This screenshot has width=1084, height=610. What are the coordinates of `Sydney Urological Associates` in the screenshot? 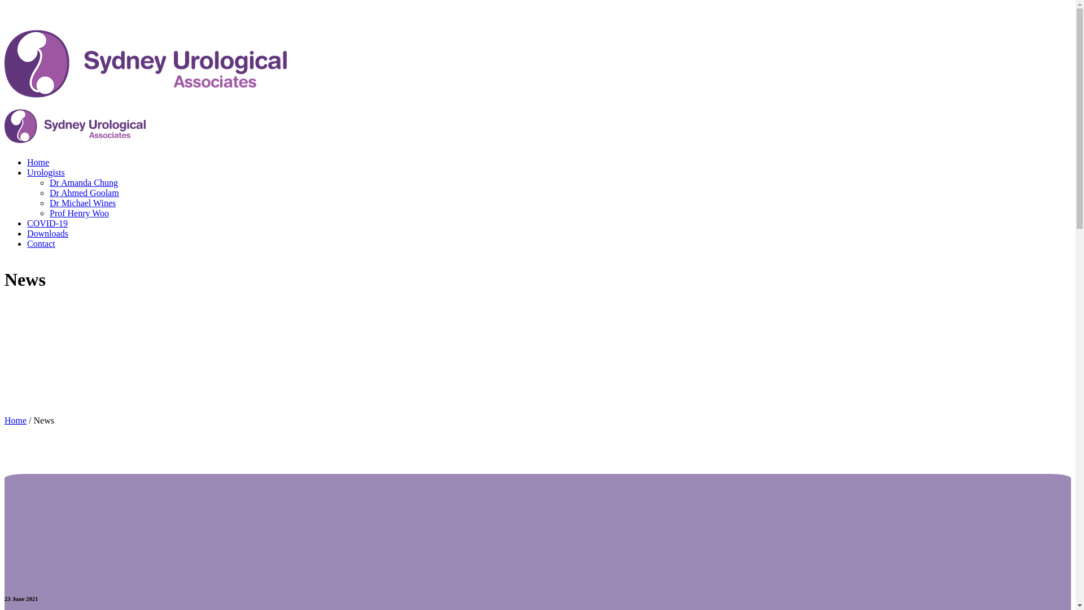 It's located at (146, 122).